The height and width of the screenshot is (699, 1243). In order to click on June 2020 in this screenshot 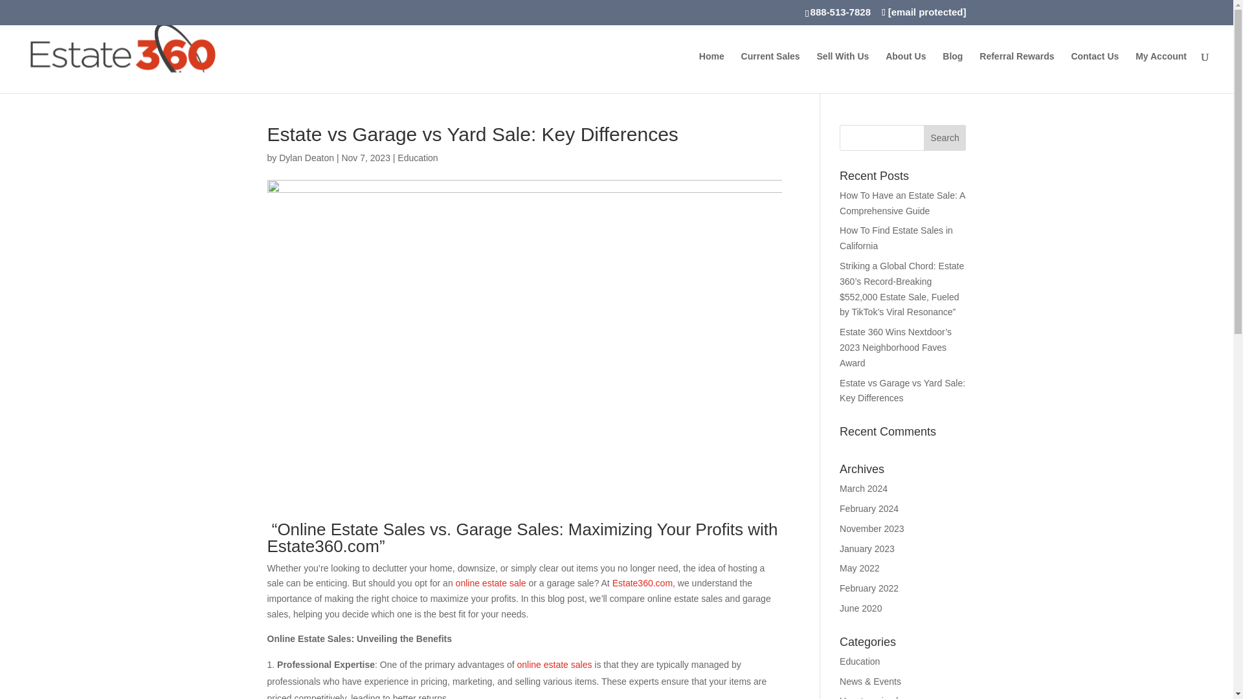, I will do `click(860, 608)`.